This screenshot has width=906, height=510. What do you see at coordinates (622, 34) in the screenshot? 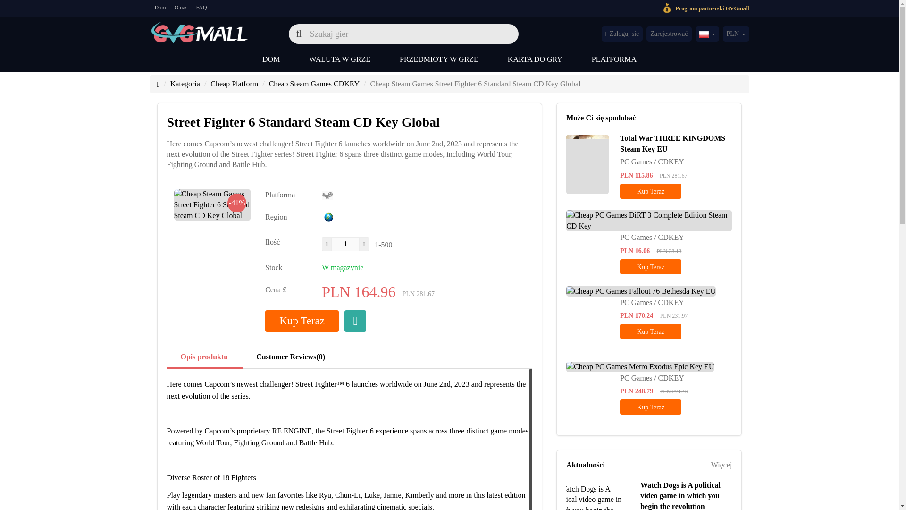
I see `Zaloguj sie` at bounding box center [622, 34].